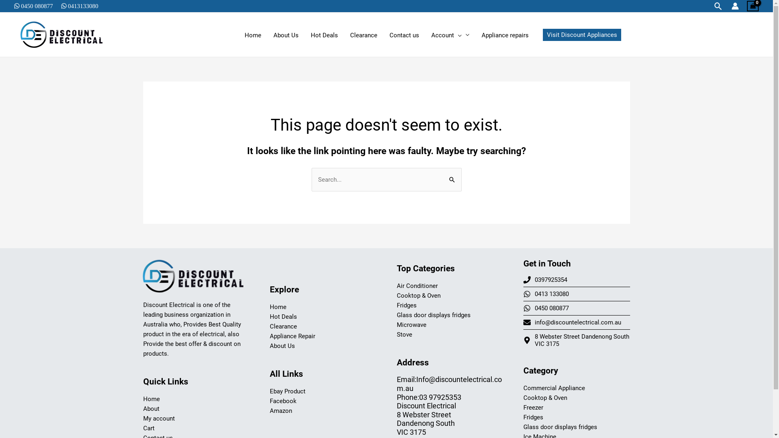 This screenshot has width=779, height=438. Describe the element at coordinates (83, 6) in the screenshot. I see `0413133080` at that location.